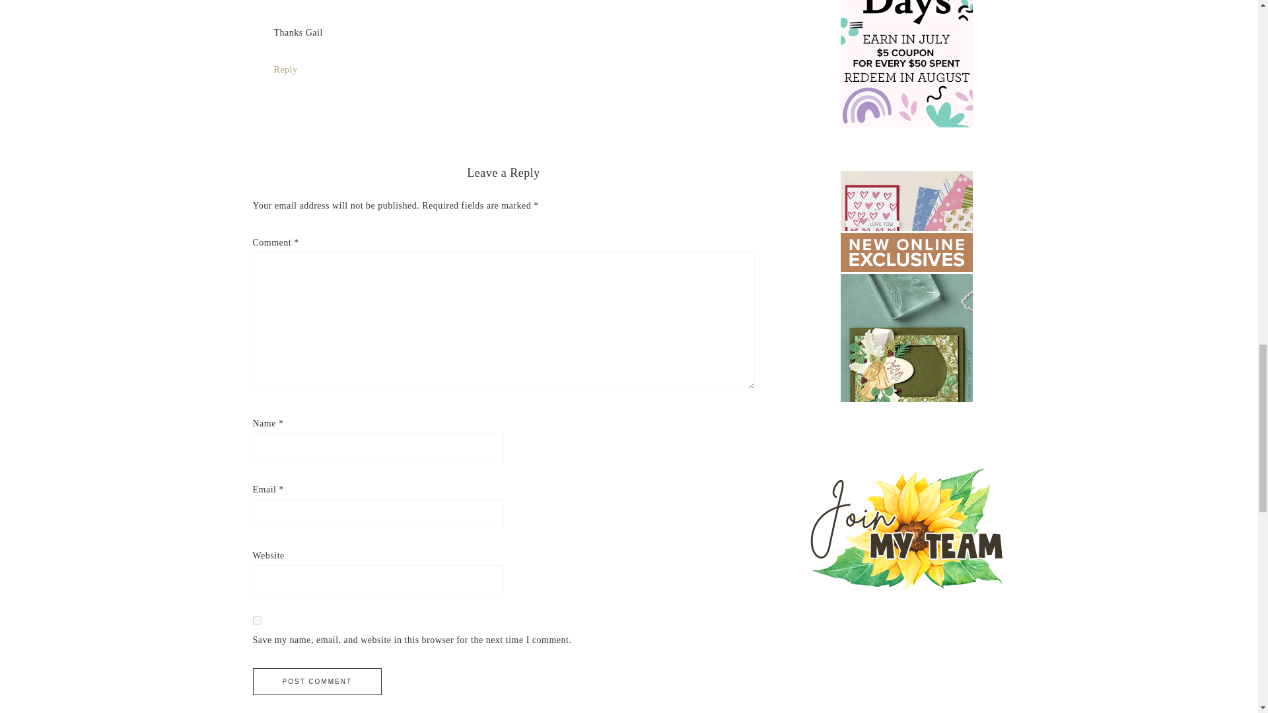 This screenshot has height=713, width=1268. Describe the element at coordinates (317, 681) in the screenshot. I see `Post Comment` at that location.